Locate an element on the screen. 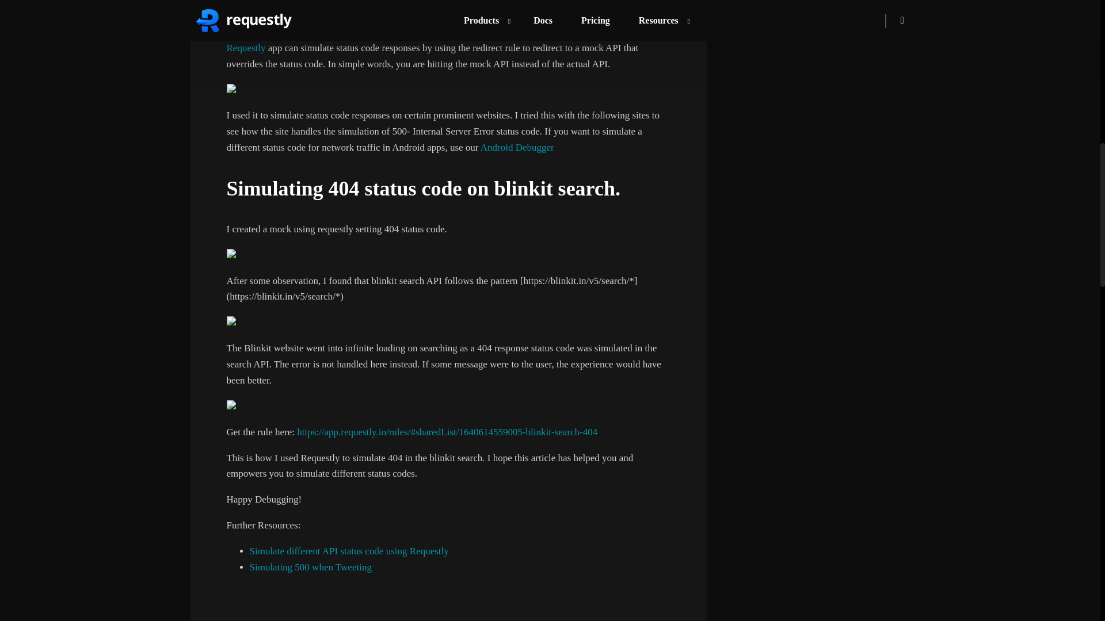 This screenshot has height=621, width=1105. insert custom scripts is located at coordinates (435, 14).